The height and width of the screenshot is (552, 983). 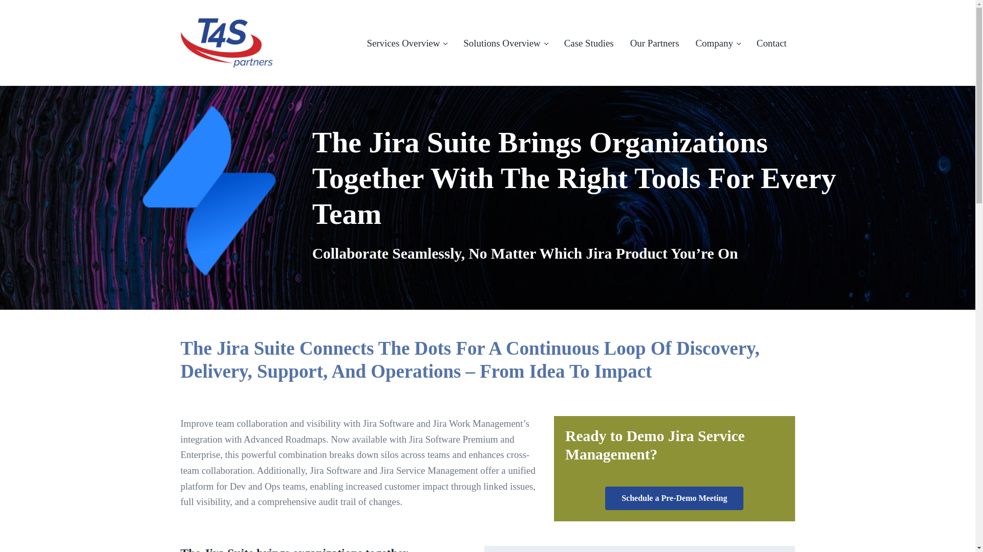 I want to click on Solutions Overview, so click(x=505, y=43).